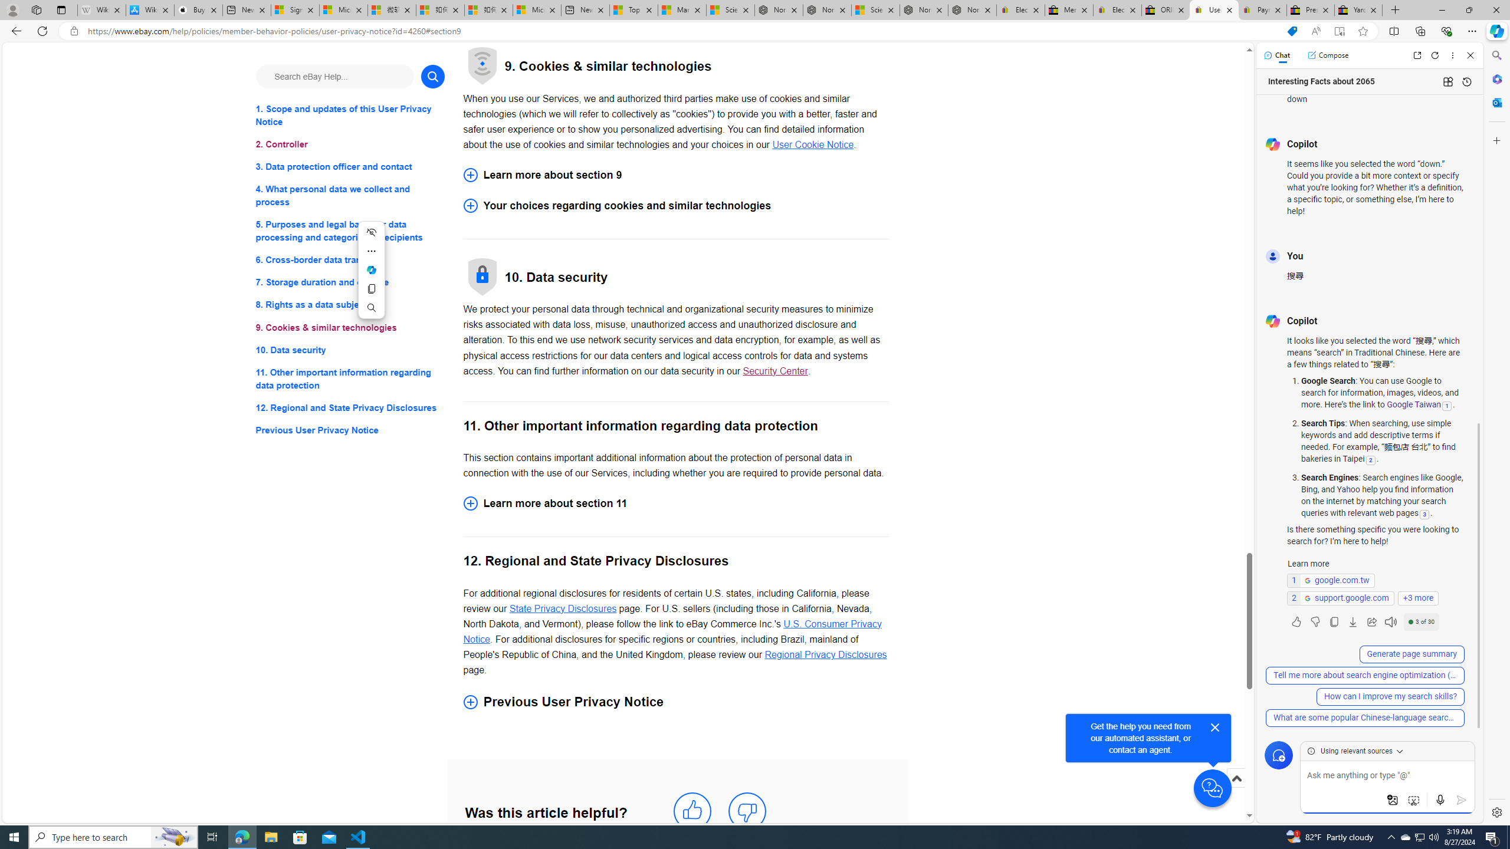  What do you see at coordinates (198, 10) in the screenshot?
I see `Buy iPad - Apple` at bounding box center [198, 10].